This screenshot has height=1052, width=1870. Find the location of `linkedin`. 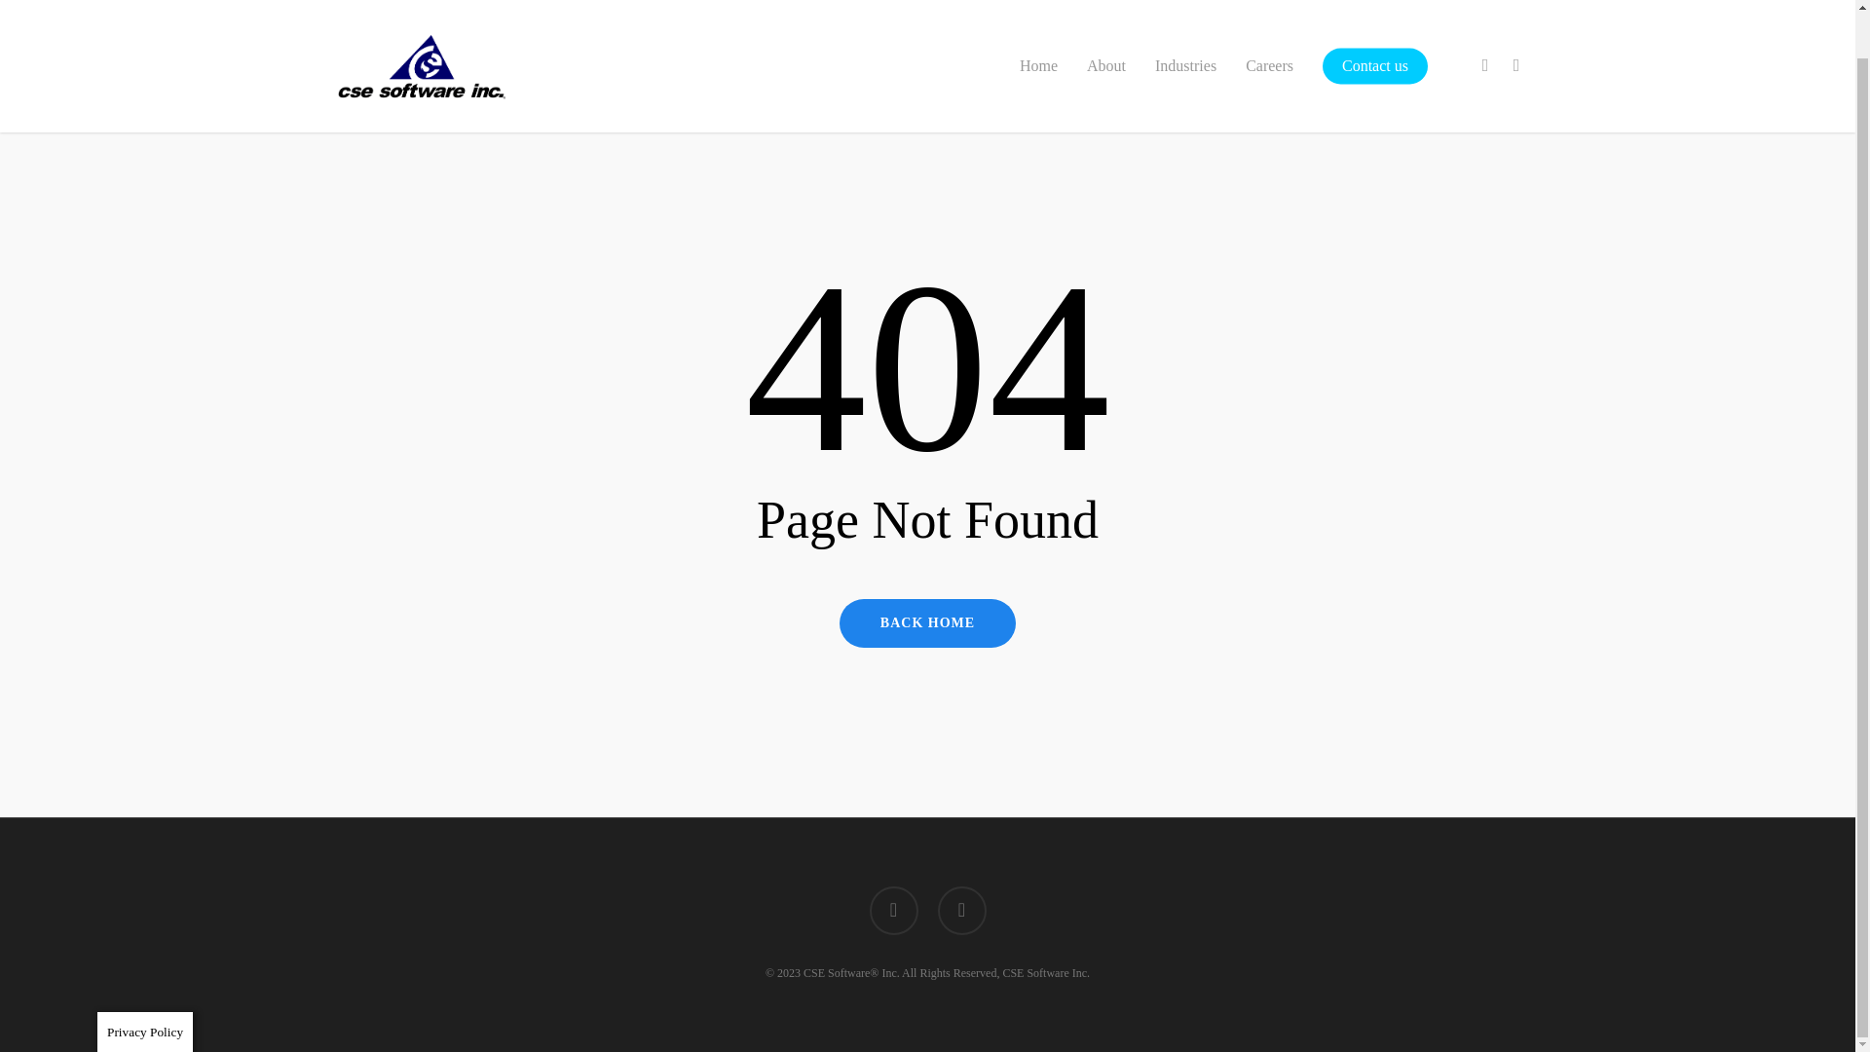

linkedin is located at coordinates (1515, 19).